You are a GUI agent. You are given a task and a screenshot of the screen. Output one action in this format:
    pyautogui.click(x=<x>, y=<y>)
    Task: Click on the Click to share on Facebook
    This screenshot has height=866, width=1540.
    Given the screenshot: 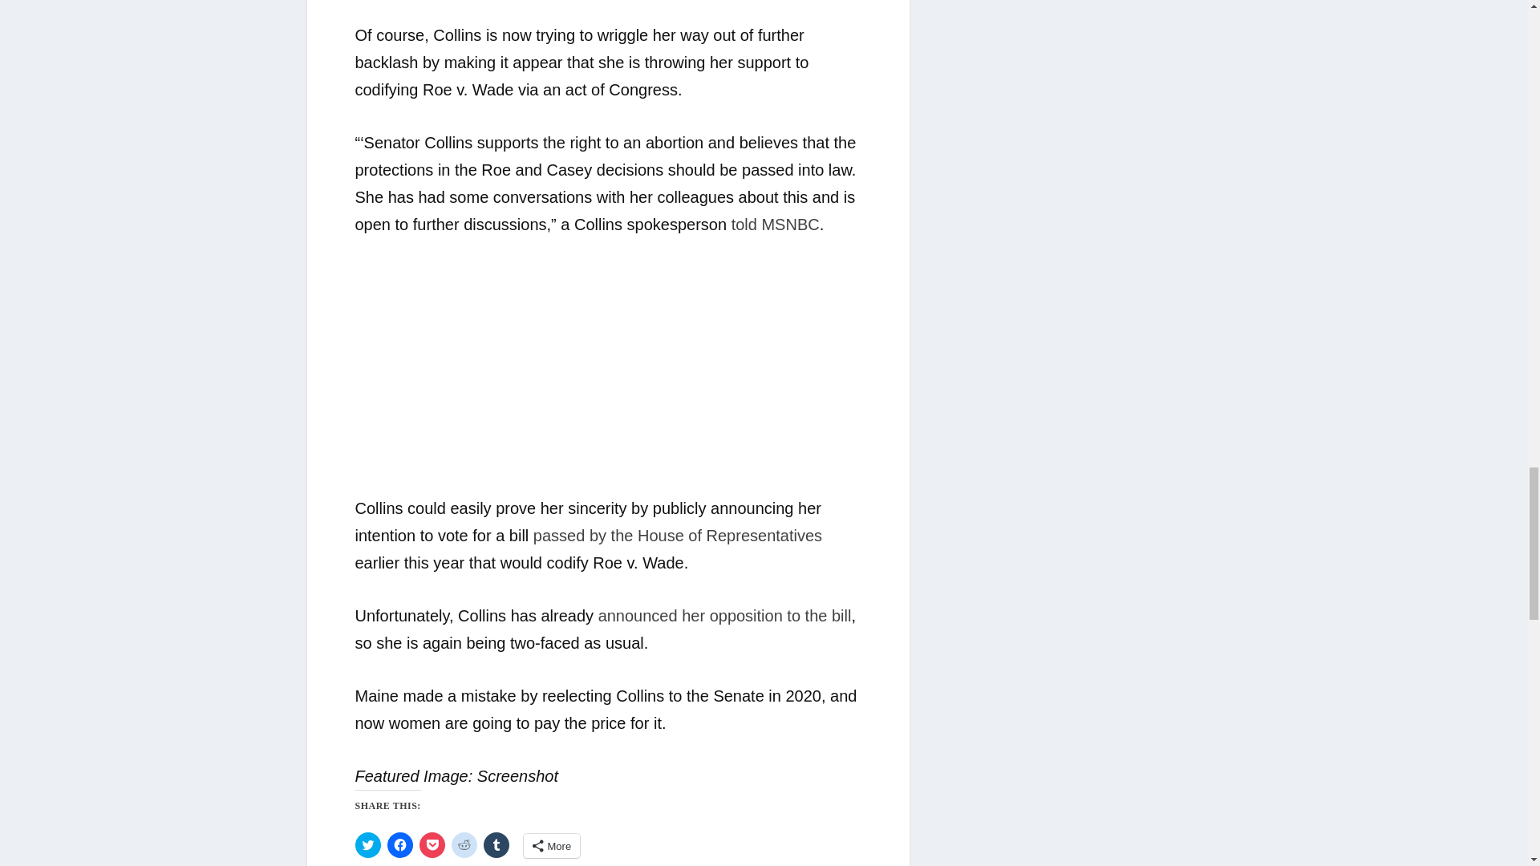 What is the action you would take?
    pyautogui.click(x=399, y=845)
    